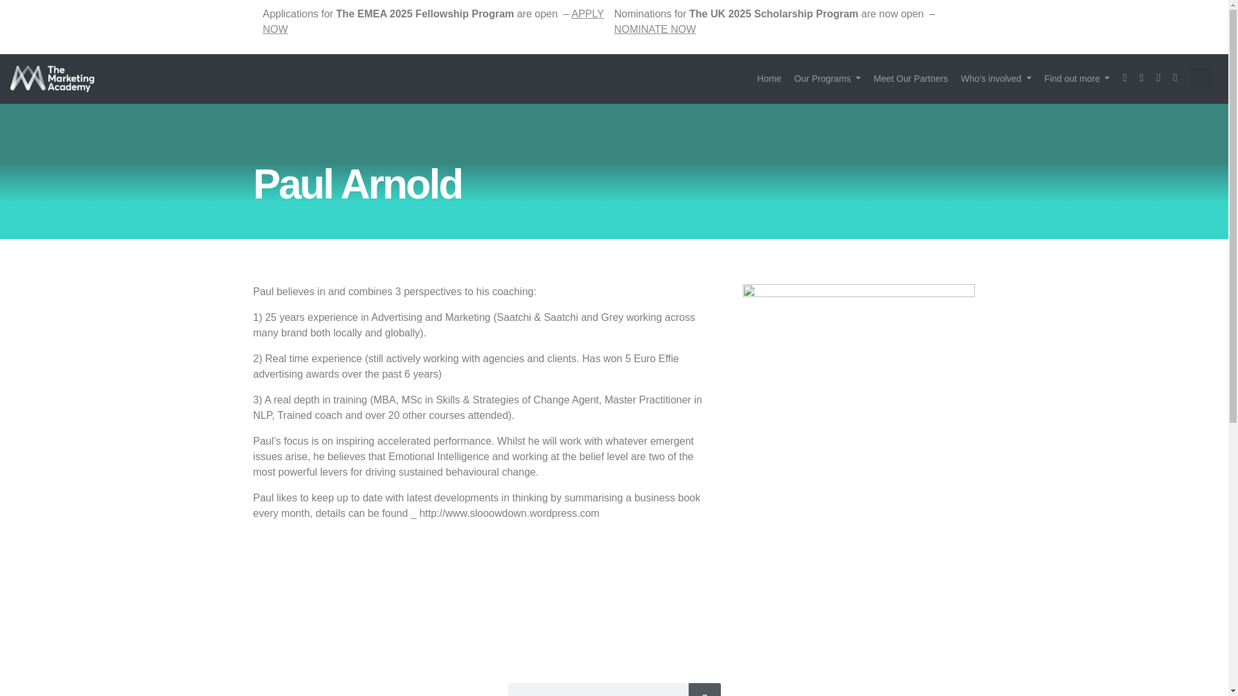 The image size is (1238, 696). I want to click on Meet Our Partners, so click(910, 79).